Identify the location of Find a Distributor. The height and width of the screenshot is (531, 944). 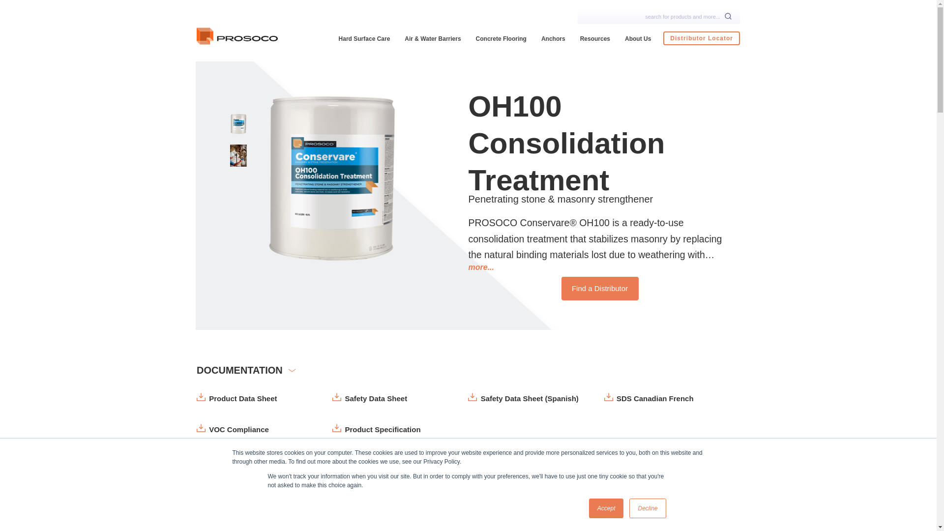
(600, 288).